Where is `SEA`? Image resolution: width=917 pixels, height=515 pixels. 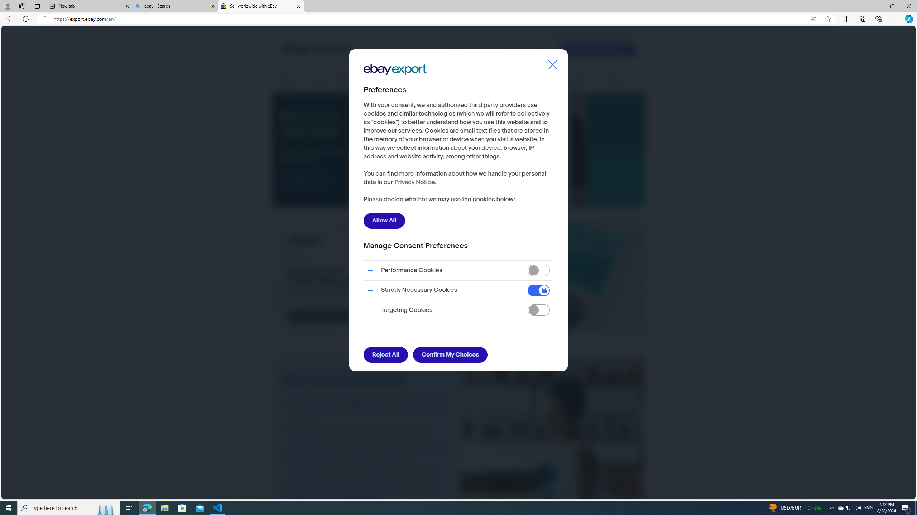
SEA is located at coordinates (626, 34).